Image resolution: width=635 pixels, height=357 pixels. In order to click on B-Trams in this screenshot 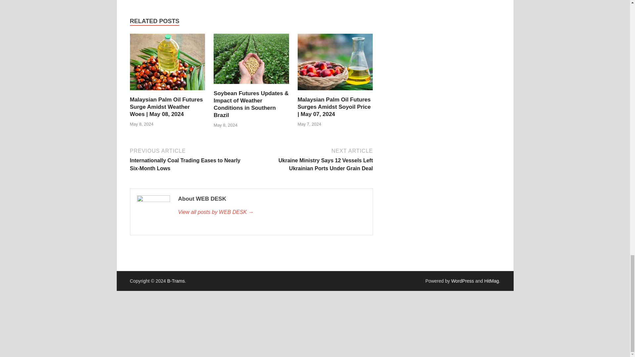, I will do `click(176, 281)`.